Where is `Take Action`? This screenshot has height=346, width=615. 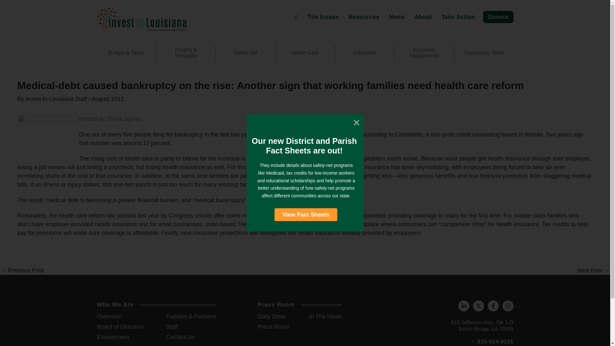 Take Action is located at coordinates (458, 17).